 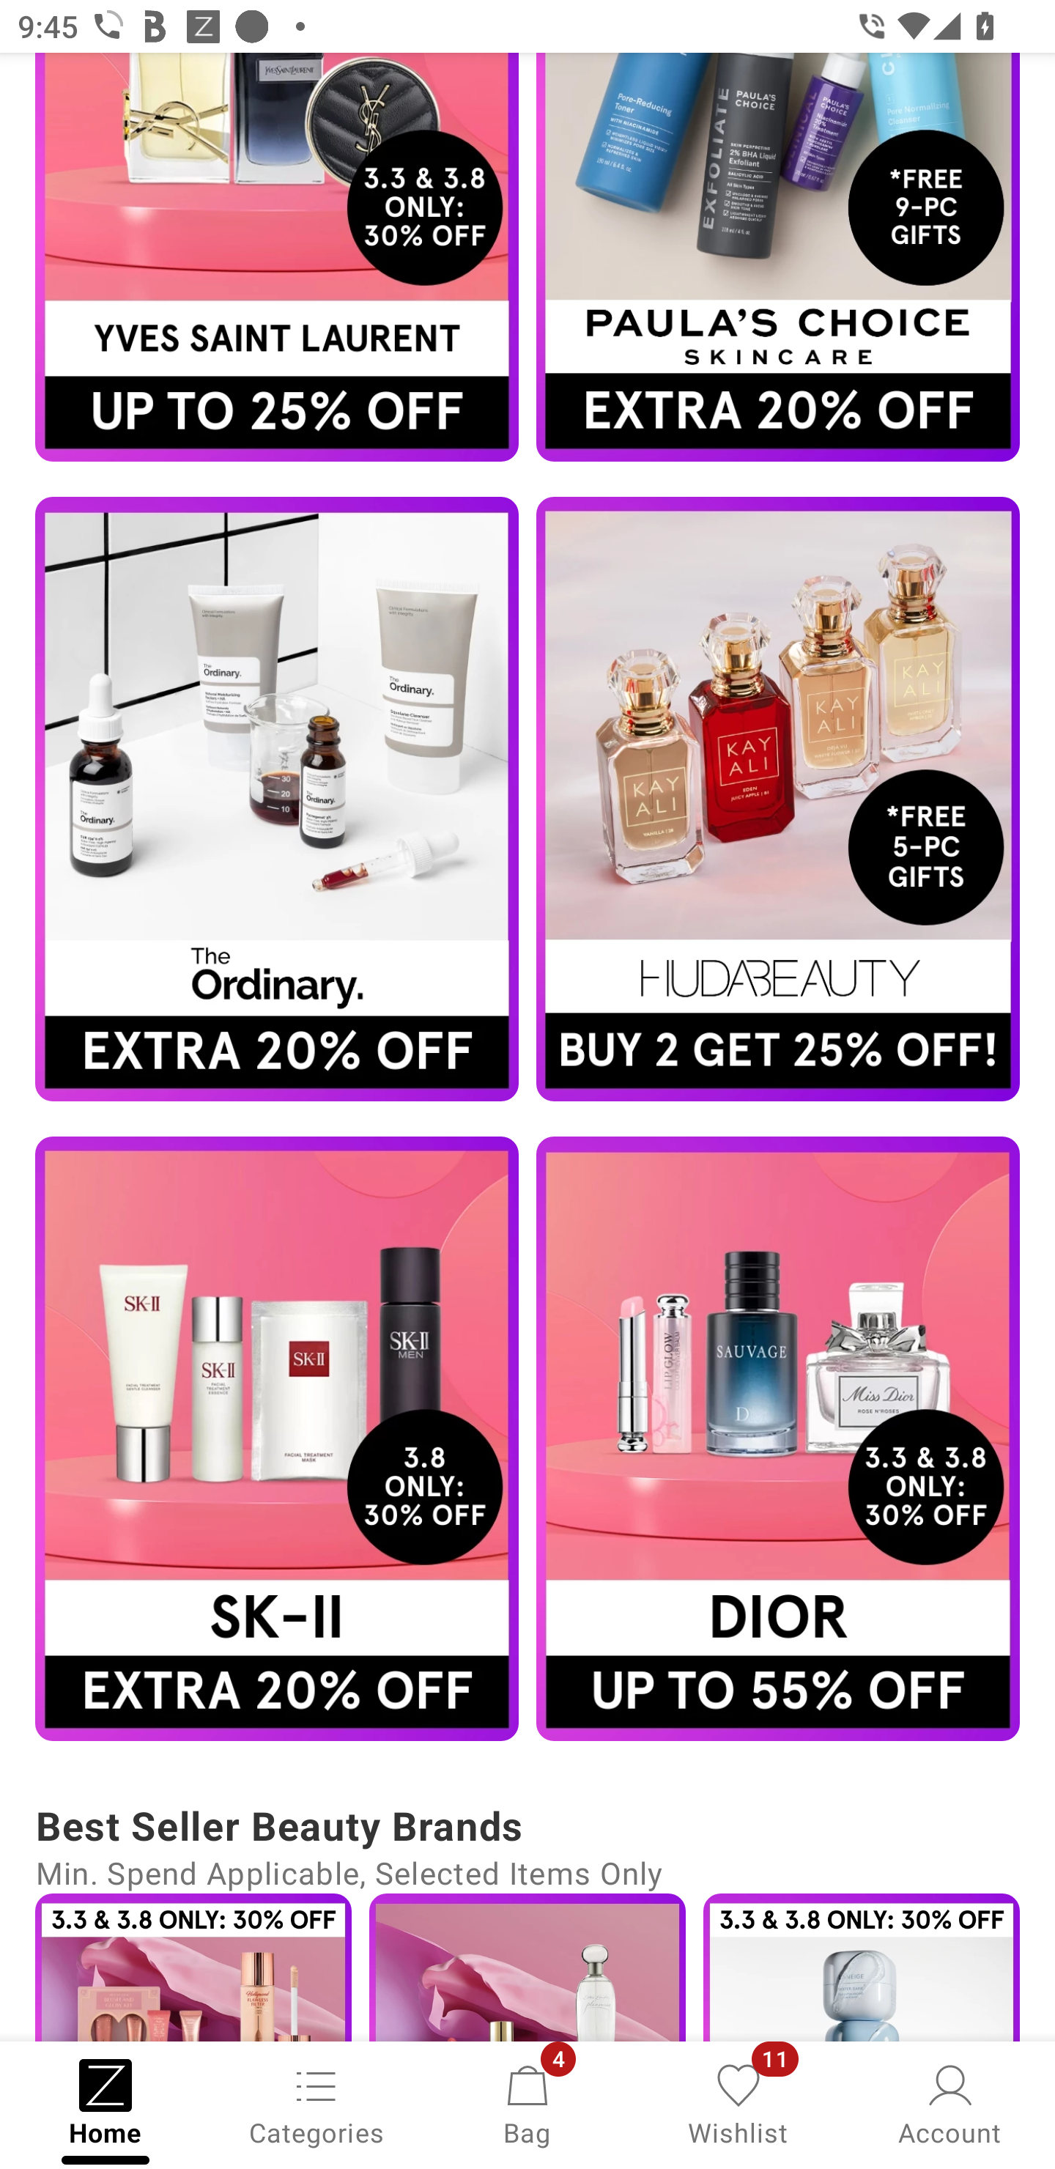 What do you see at coordinates (316, 2103) in the screenshot?
I see `Categories` at bounding box center [316, 2103].